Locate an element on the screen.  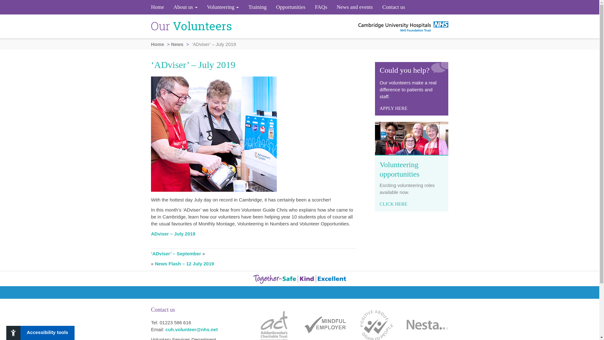
About us is located at coordinates (186, 7).